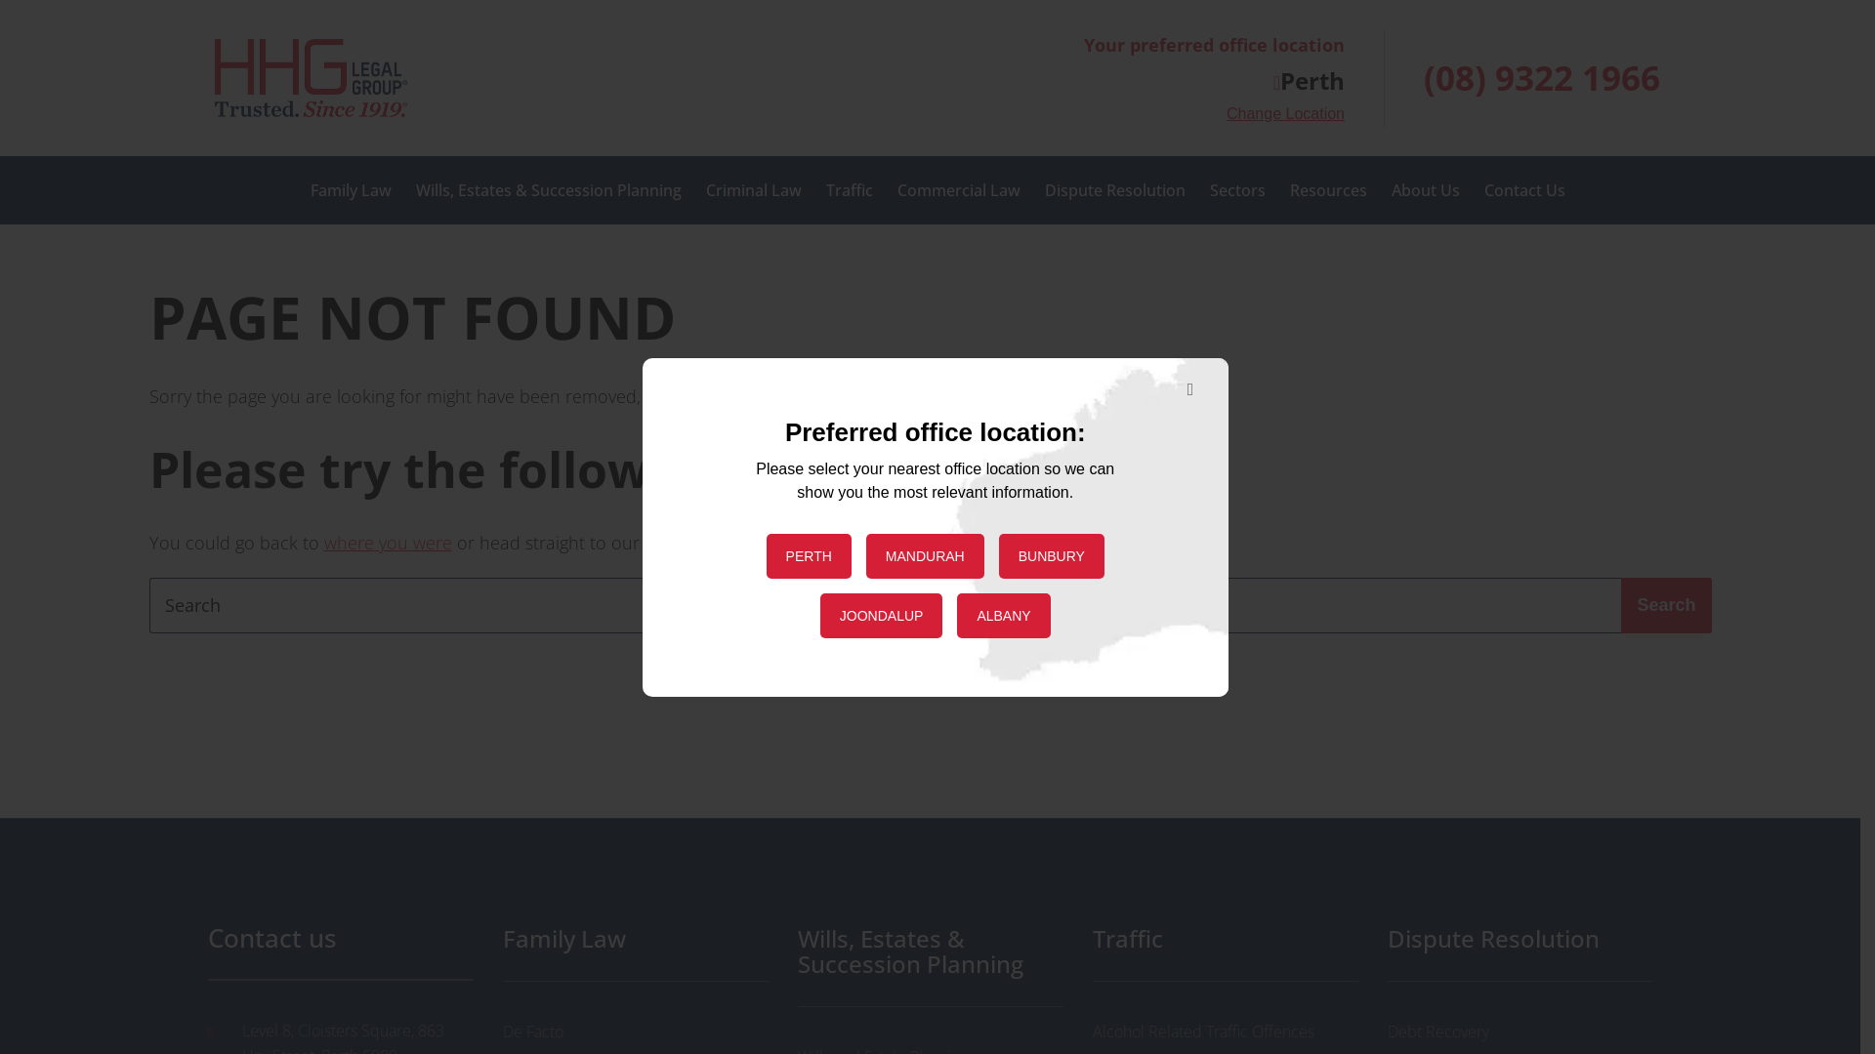 This screenshot has width=1875, height=1054. What do you see at coordinates (389, 543) in the screenshot?
I see `where you were` at bounding box center [389, 543].